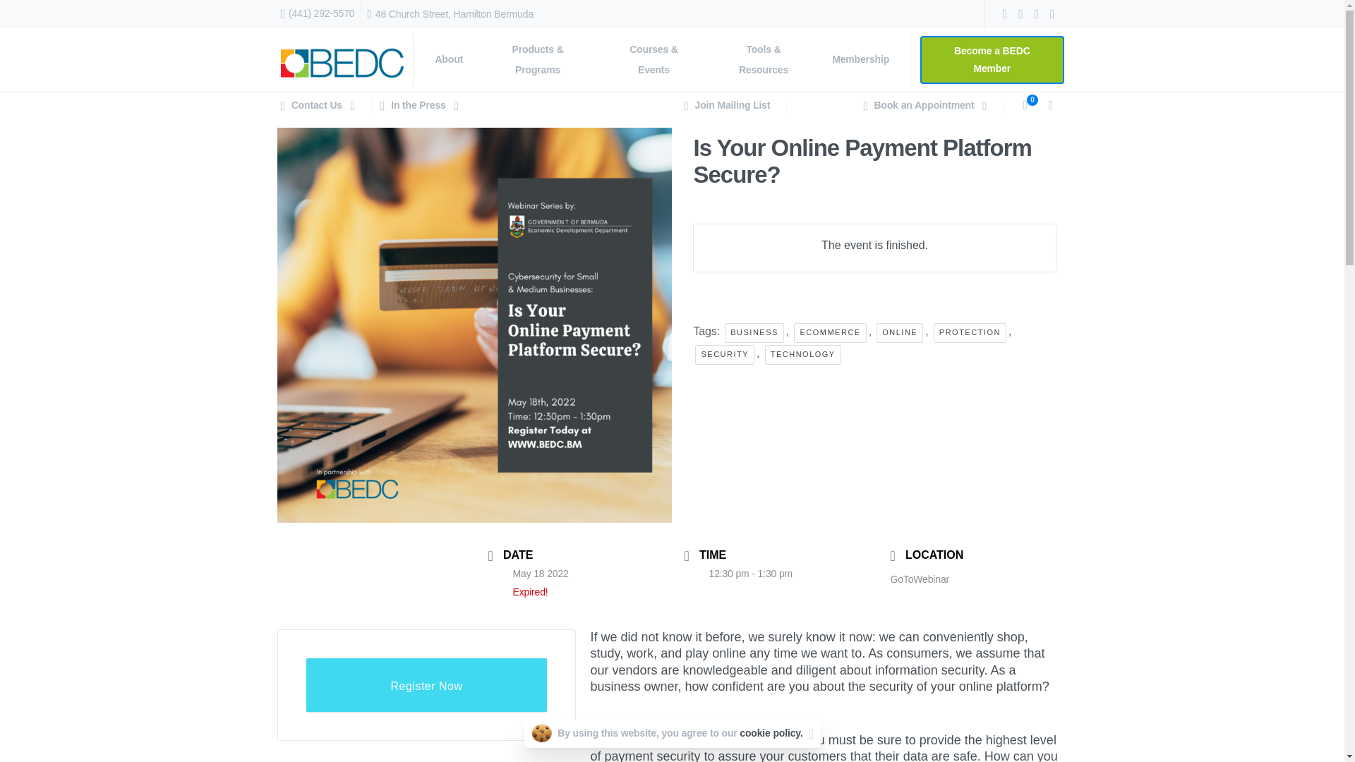  Describe the element at coordinates (1005, 14) in the screenshot. I see `Facebook` at that location.